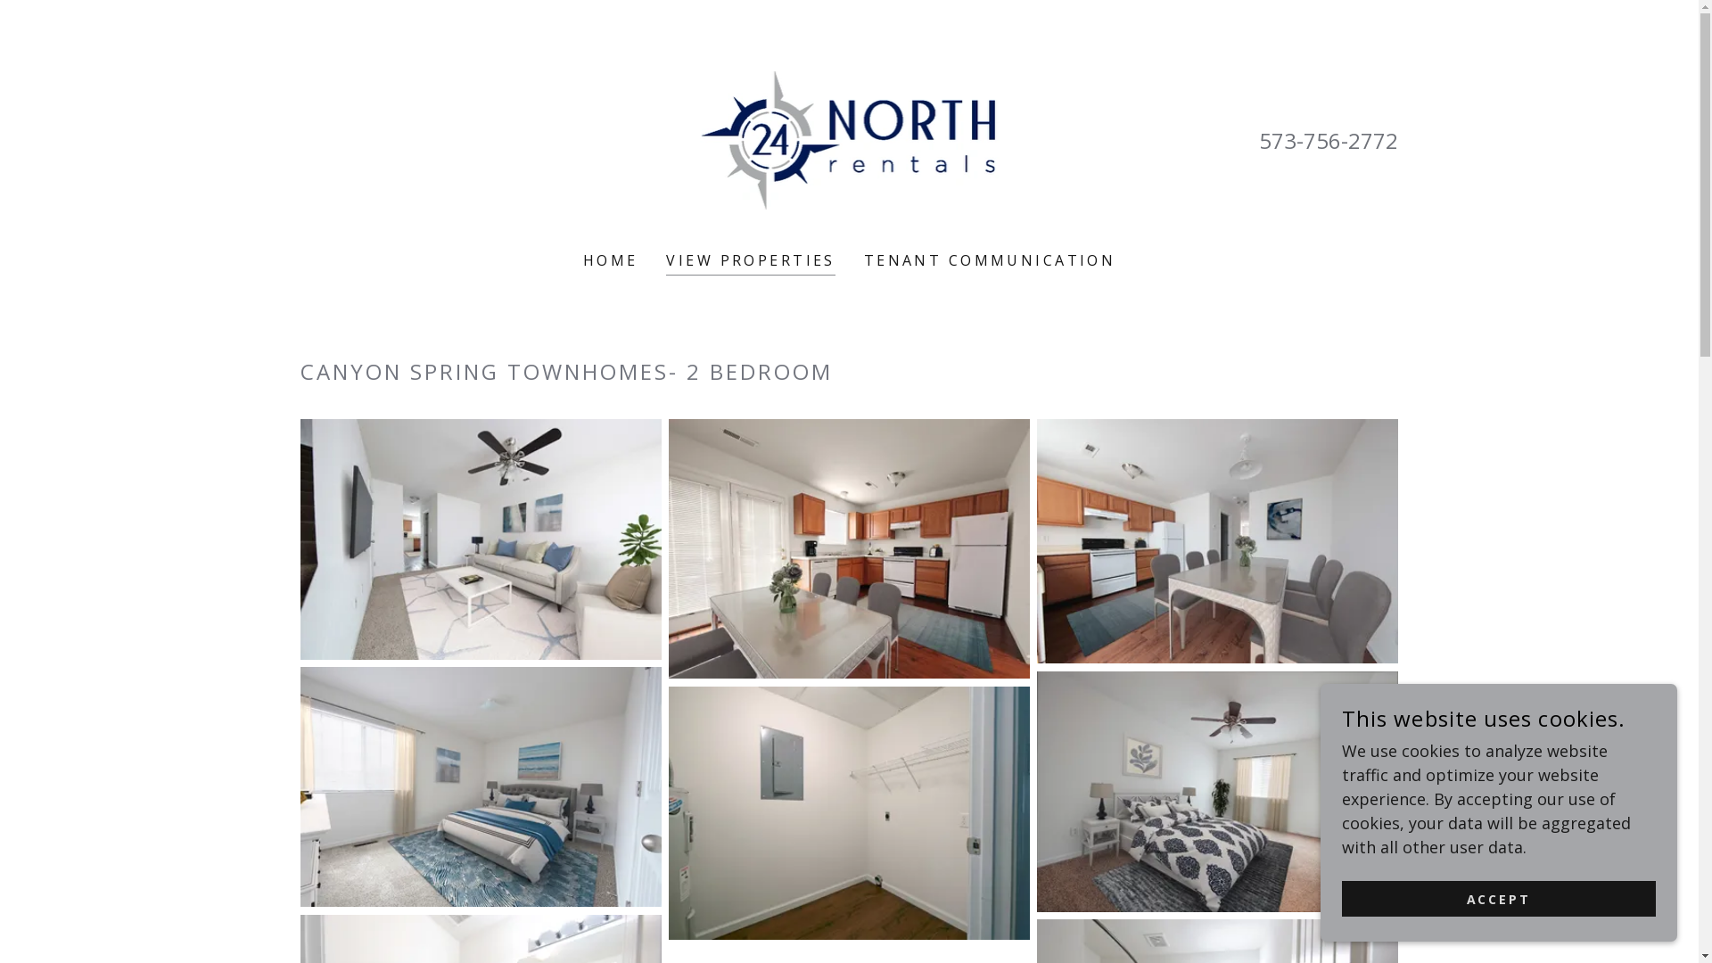 This screenshot has height=963, width=1712. Describe the element at coordinates (1499, 899) in the screenshot. I see `ACCEPT` at that location.